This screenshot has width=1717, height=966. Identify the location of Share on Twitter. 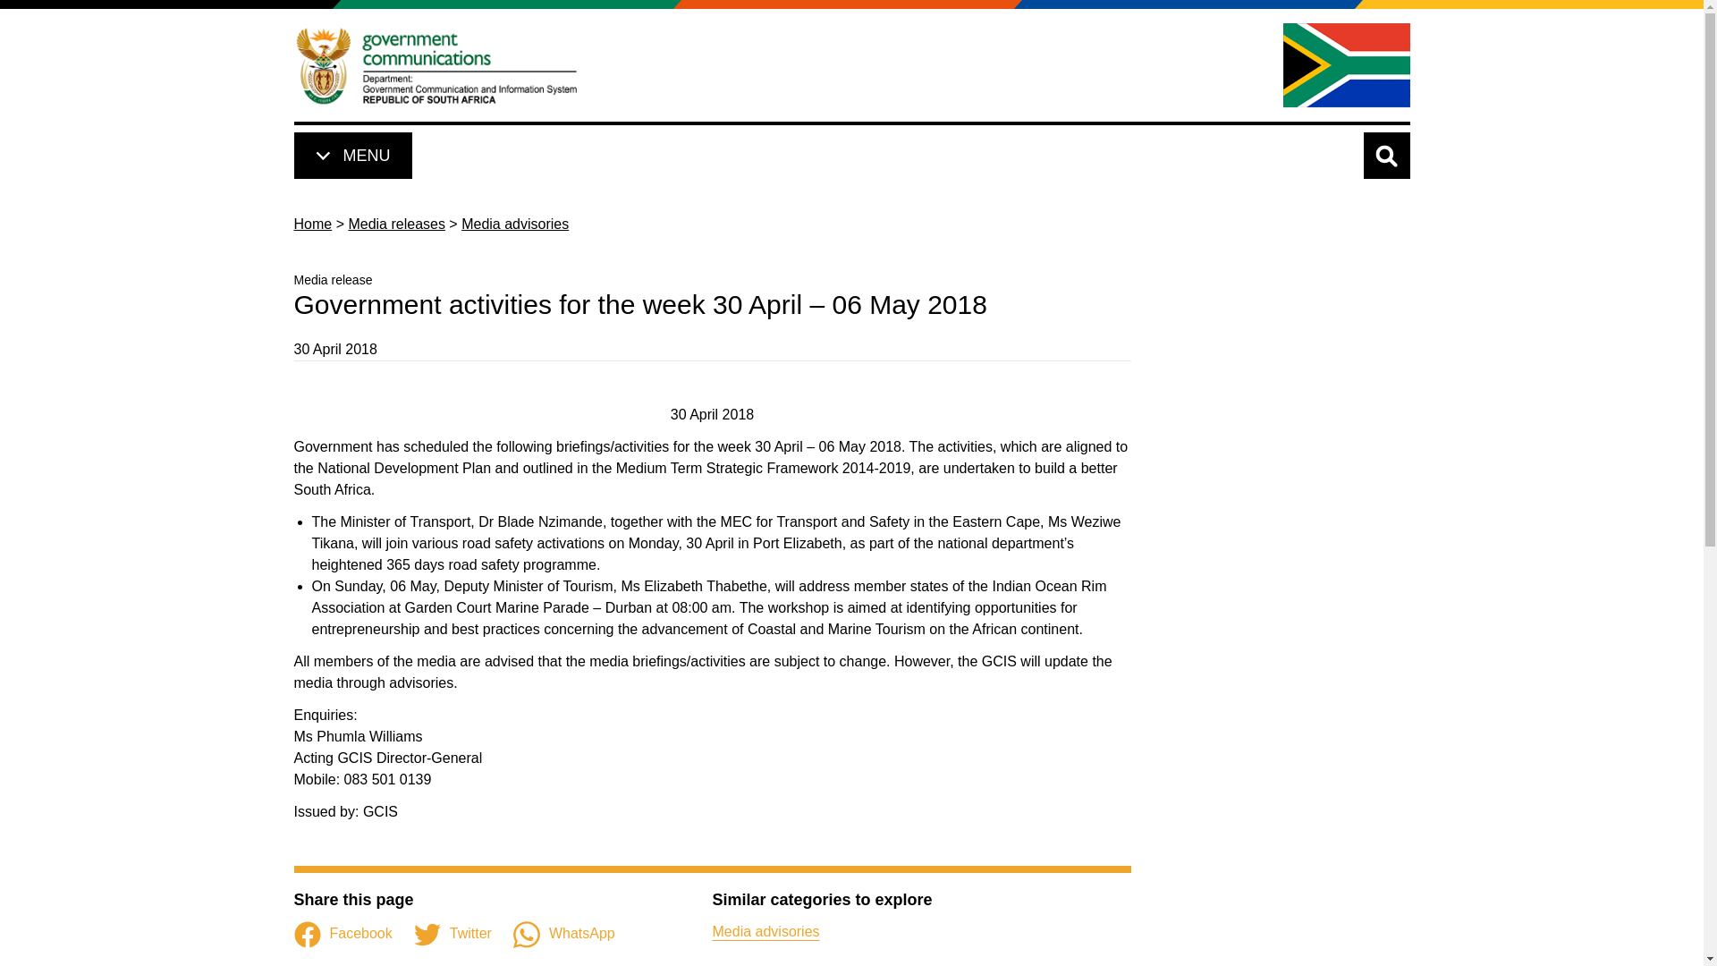
(453, 934).